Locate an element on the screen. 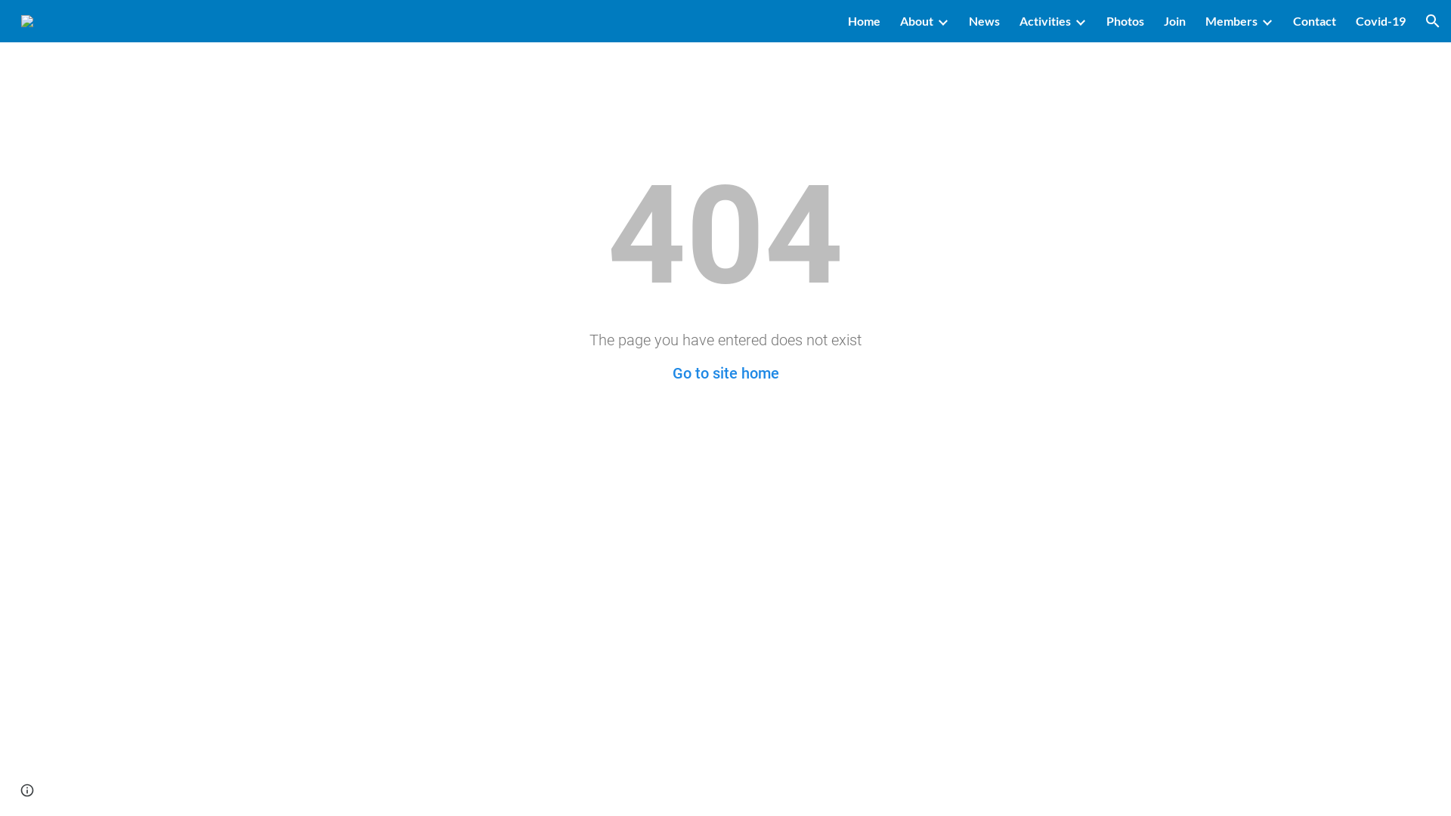 Image resolution: width=1451 pixels, height=816 pixels. Activities is located at coordinates (1045, 21).